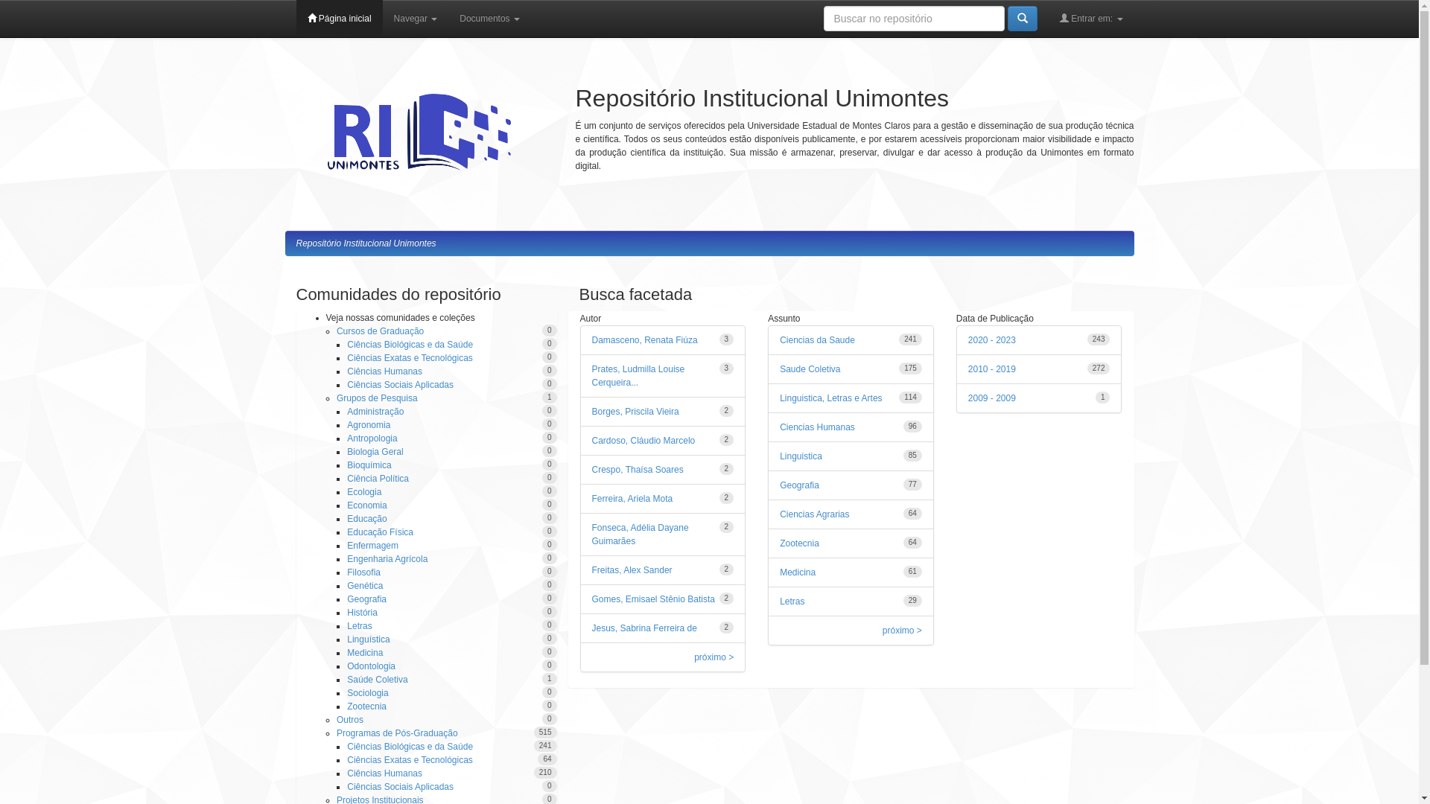  I want to click on Linguistica, so click(801, 456).